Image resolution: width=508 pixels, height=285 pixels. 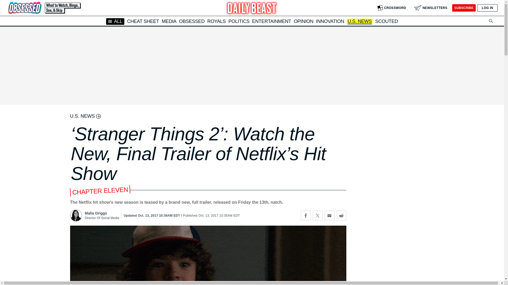 What do you see at coordinates (192, 21) in the screenshot?
I see `OBSESSED` at bounding box center [192, 21].